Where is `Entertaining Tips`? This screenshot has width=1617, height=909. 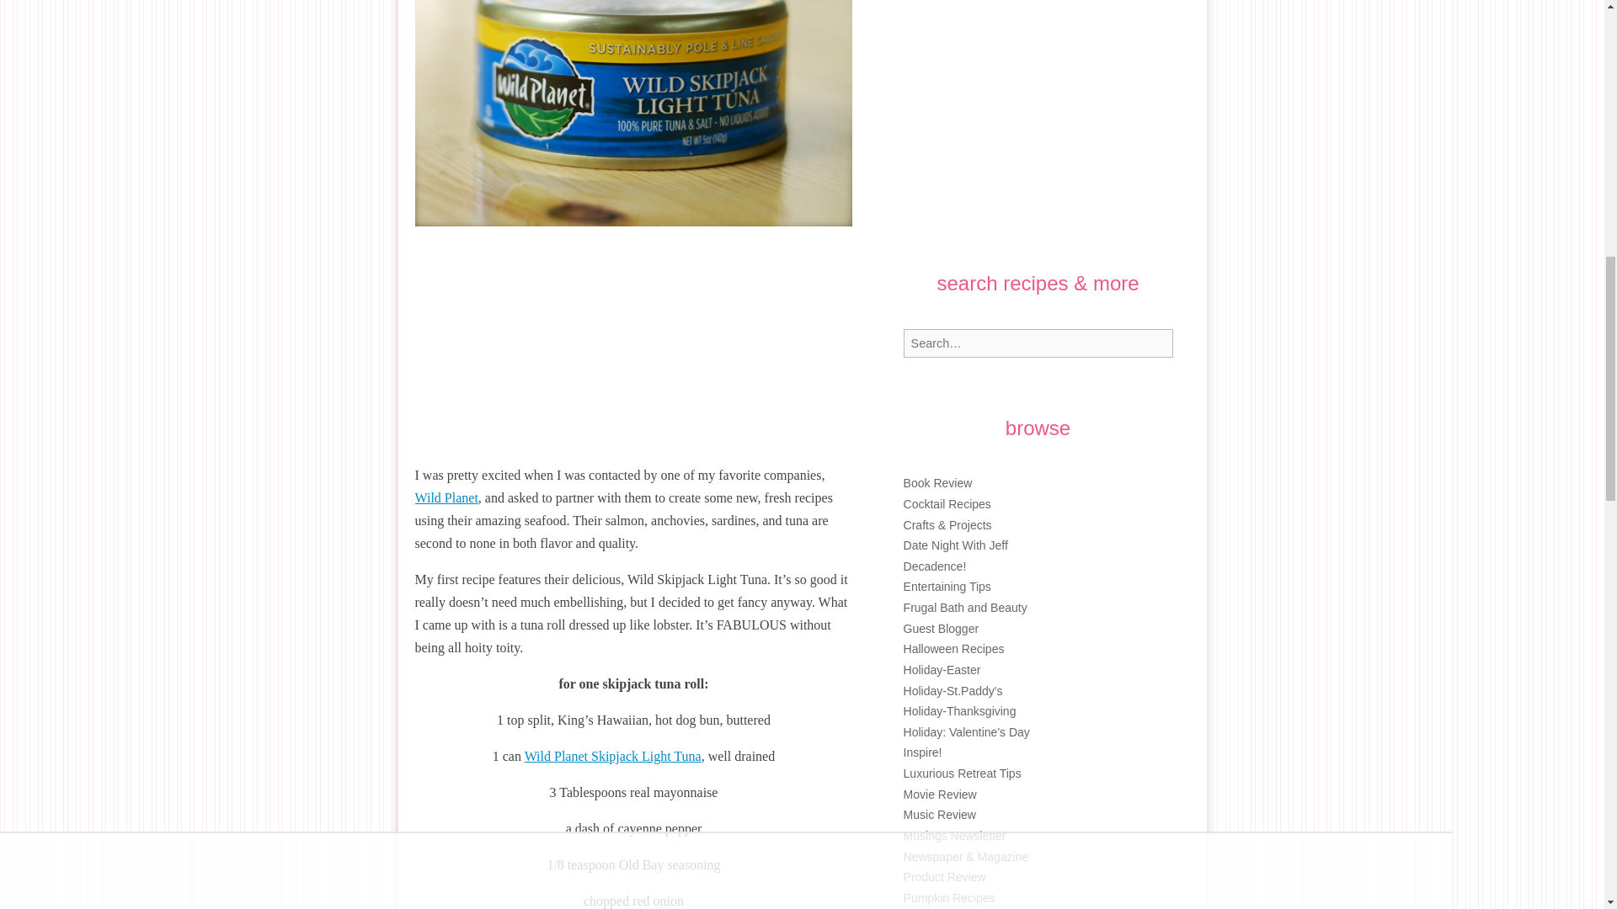
Entertaining Tips is located at coordinates (947, 587).